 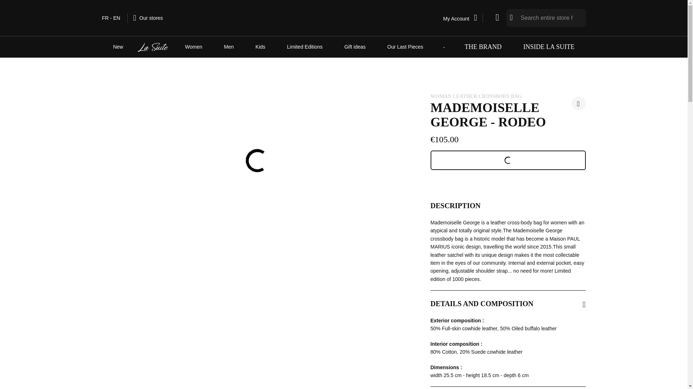 What do you see at coordinates (117, 18) in the screenshot?
I see `EN` at bounding box center [117, 18].